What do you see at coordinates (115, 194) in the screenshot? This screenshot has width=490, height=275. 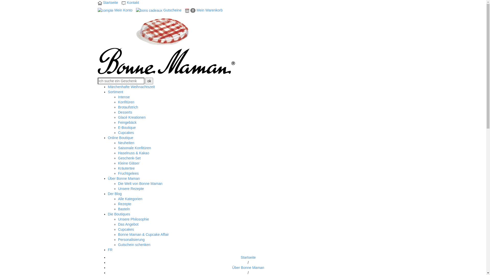 I see `Der Blog` at bounding box center [115, 194].